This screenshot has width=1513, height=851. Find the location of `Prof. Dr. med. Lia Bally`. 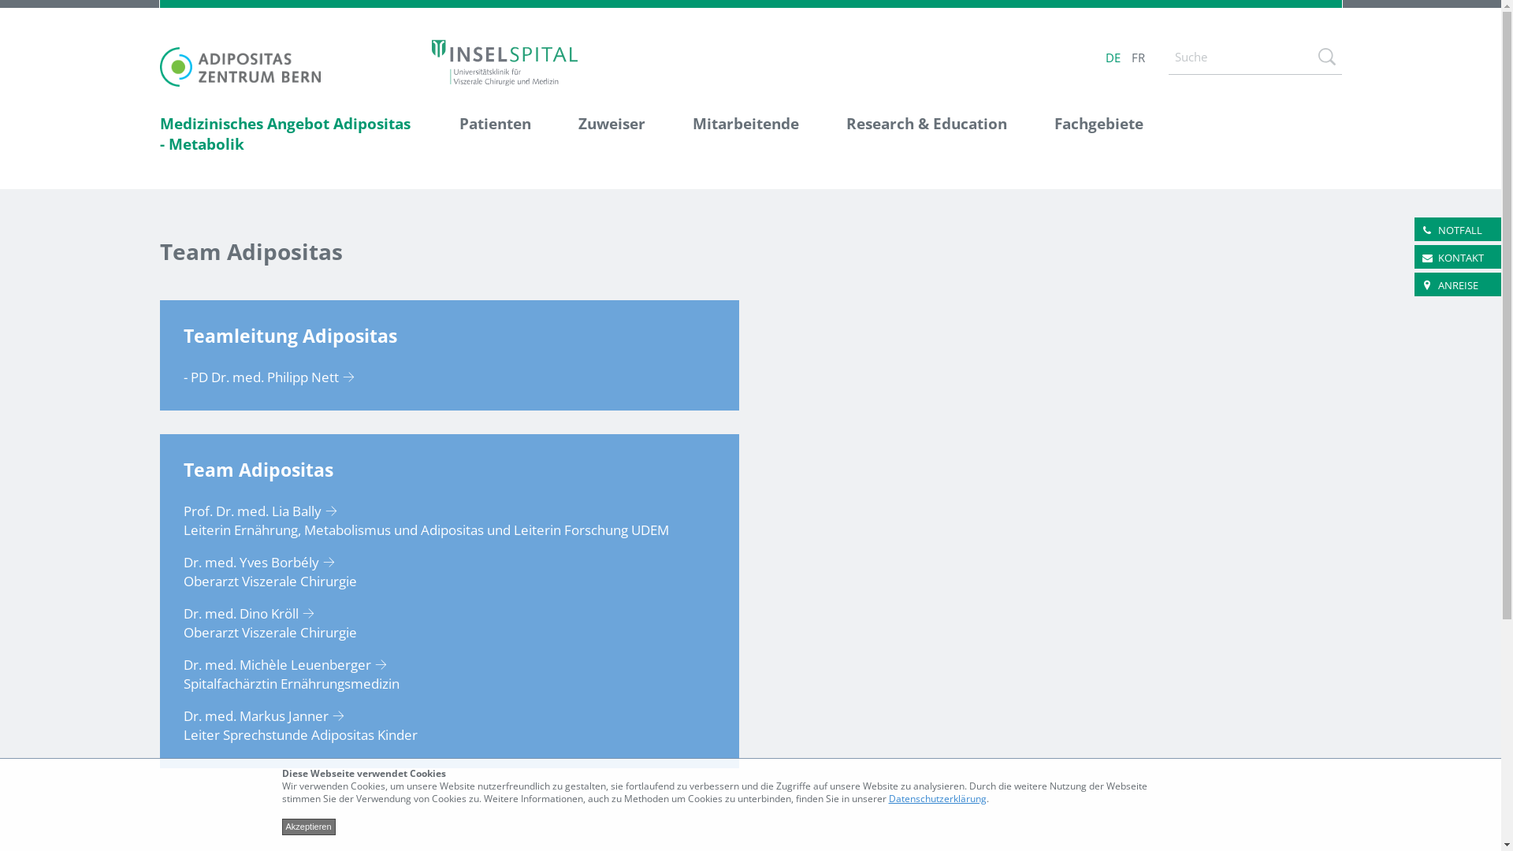

Prof. Dr. med. Lia Bally is located at coordinates (265, 511).